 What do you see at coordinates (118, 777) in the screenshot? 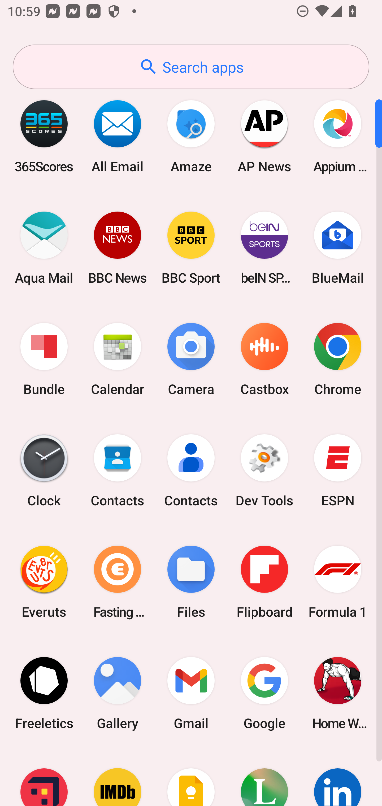
I see `IMDb` at bounding box center [118, 777].